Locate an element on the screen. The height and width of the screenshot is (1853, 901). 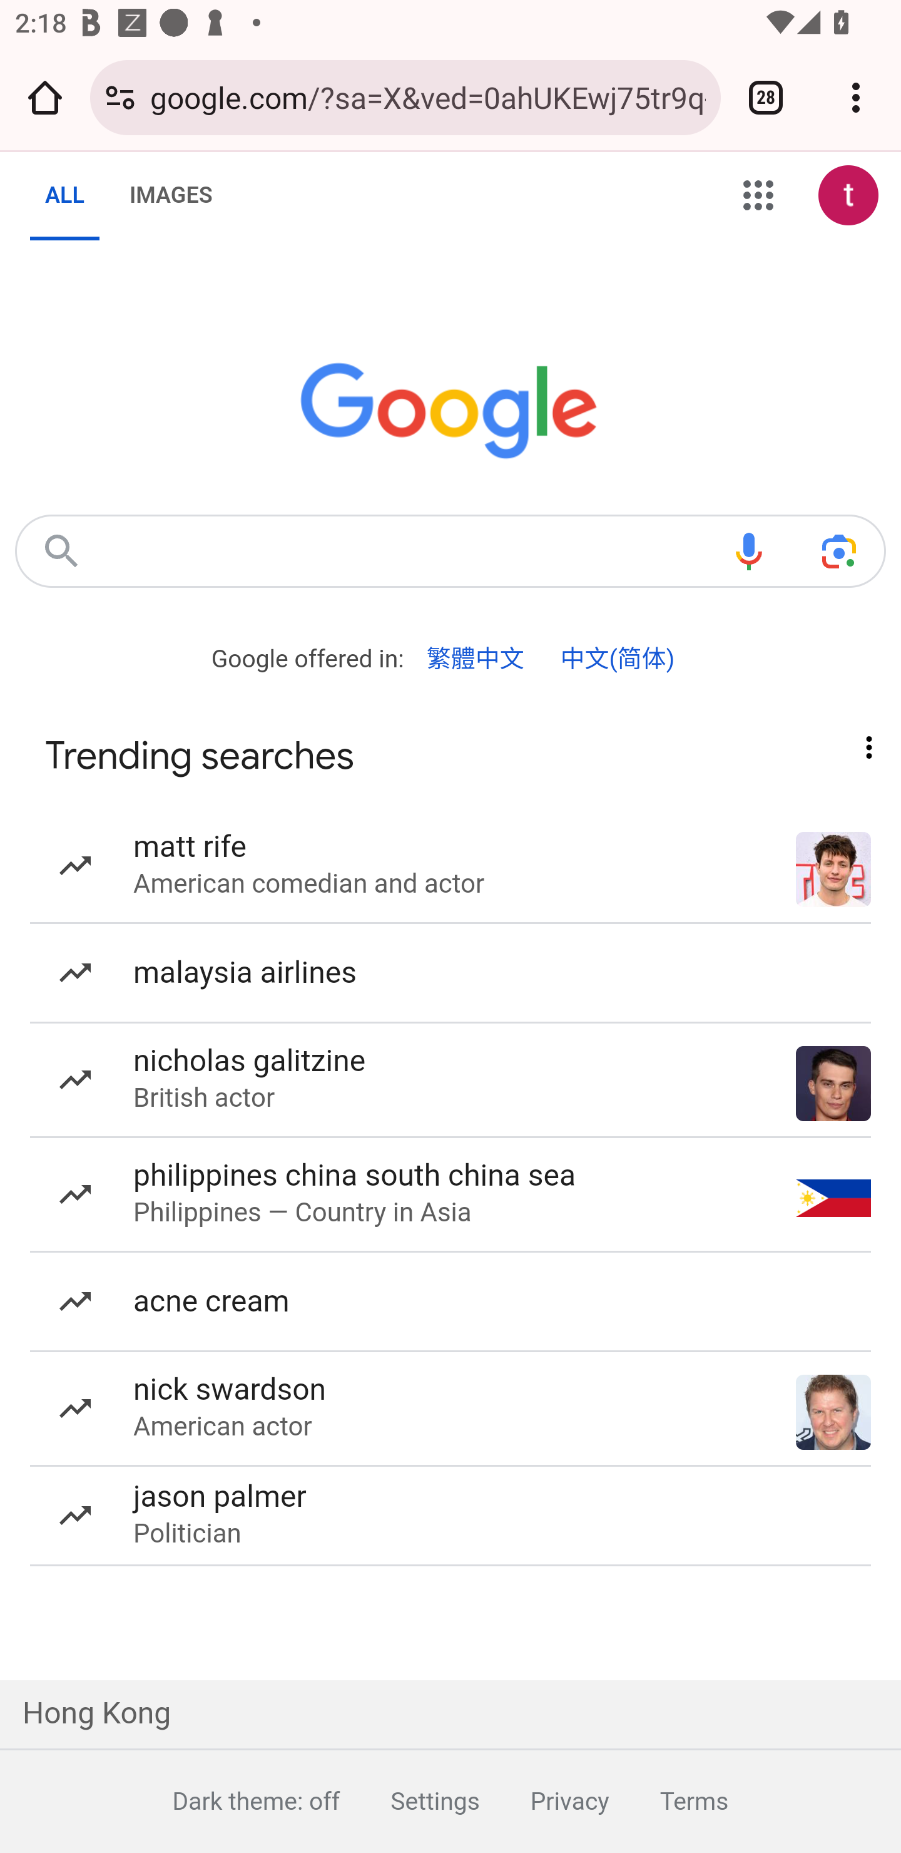
Customize and control Google Chrome is located at coordinates (856, 97).